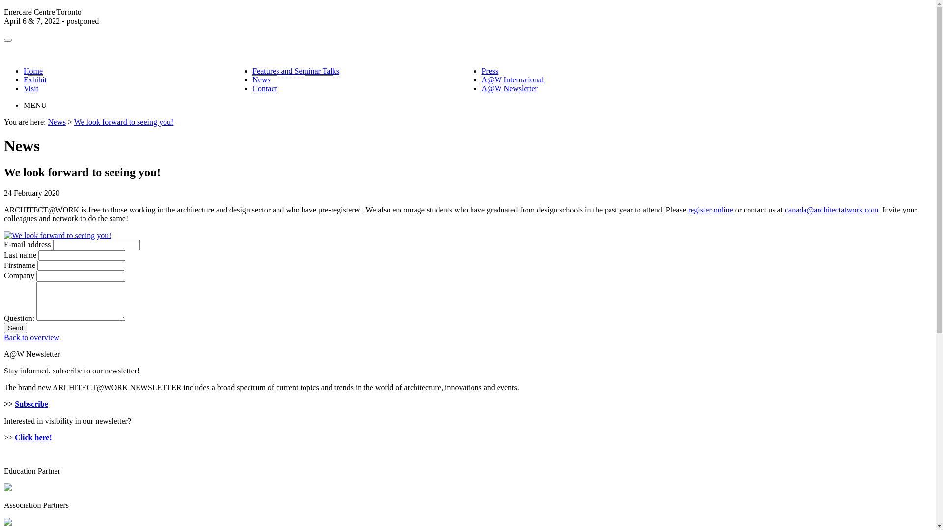 Image resolution: width=943 pixels, height=530 pixels. Describe the element at coordinates (124, 122) in the screenshot. I see `We look forward to seeing you!` at that location.